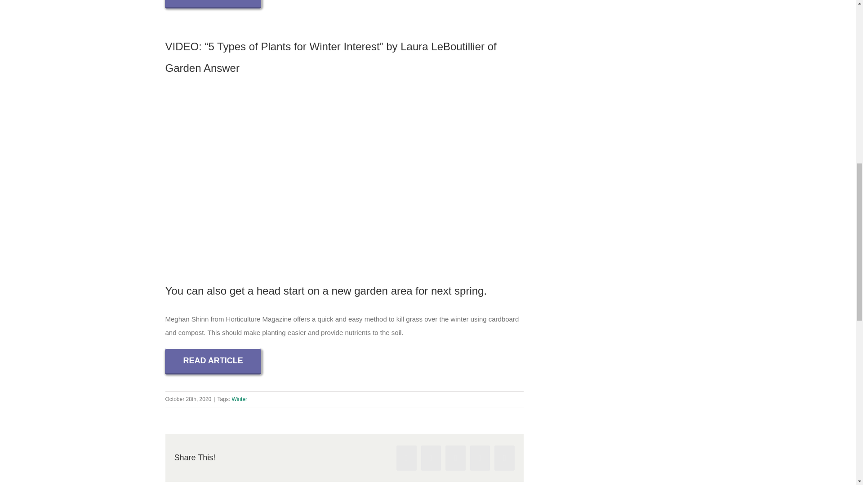  What do you see at coordinates (344, 171) in the screenshot?
I see `YouTube video player 1` at bounding box center [344, 171].